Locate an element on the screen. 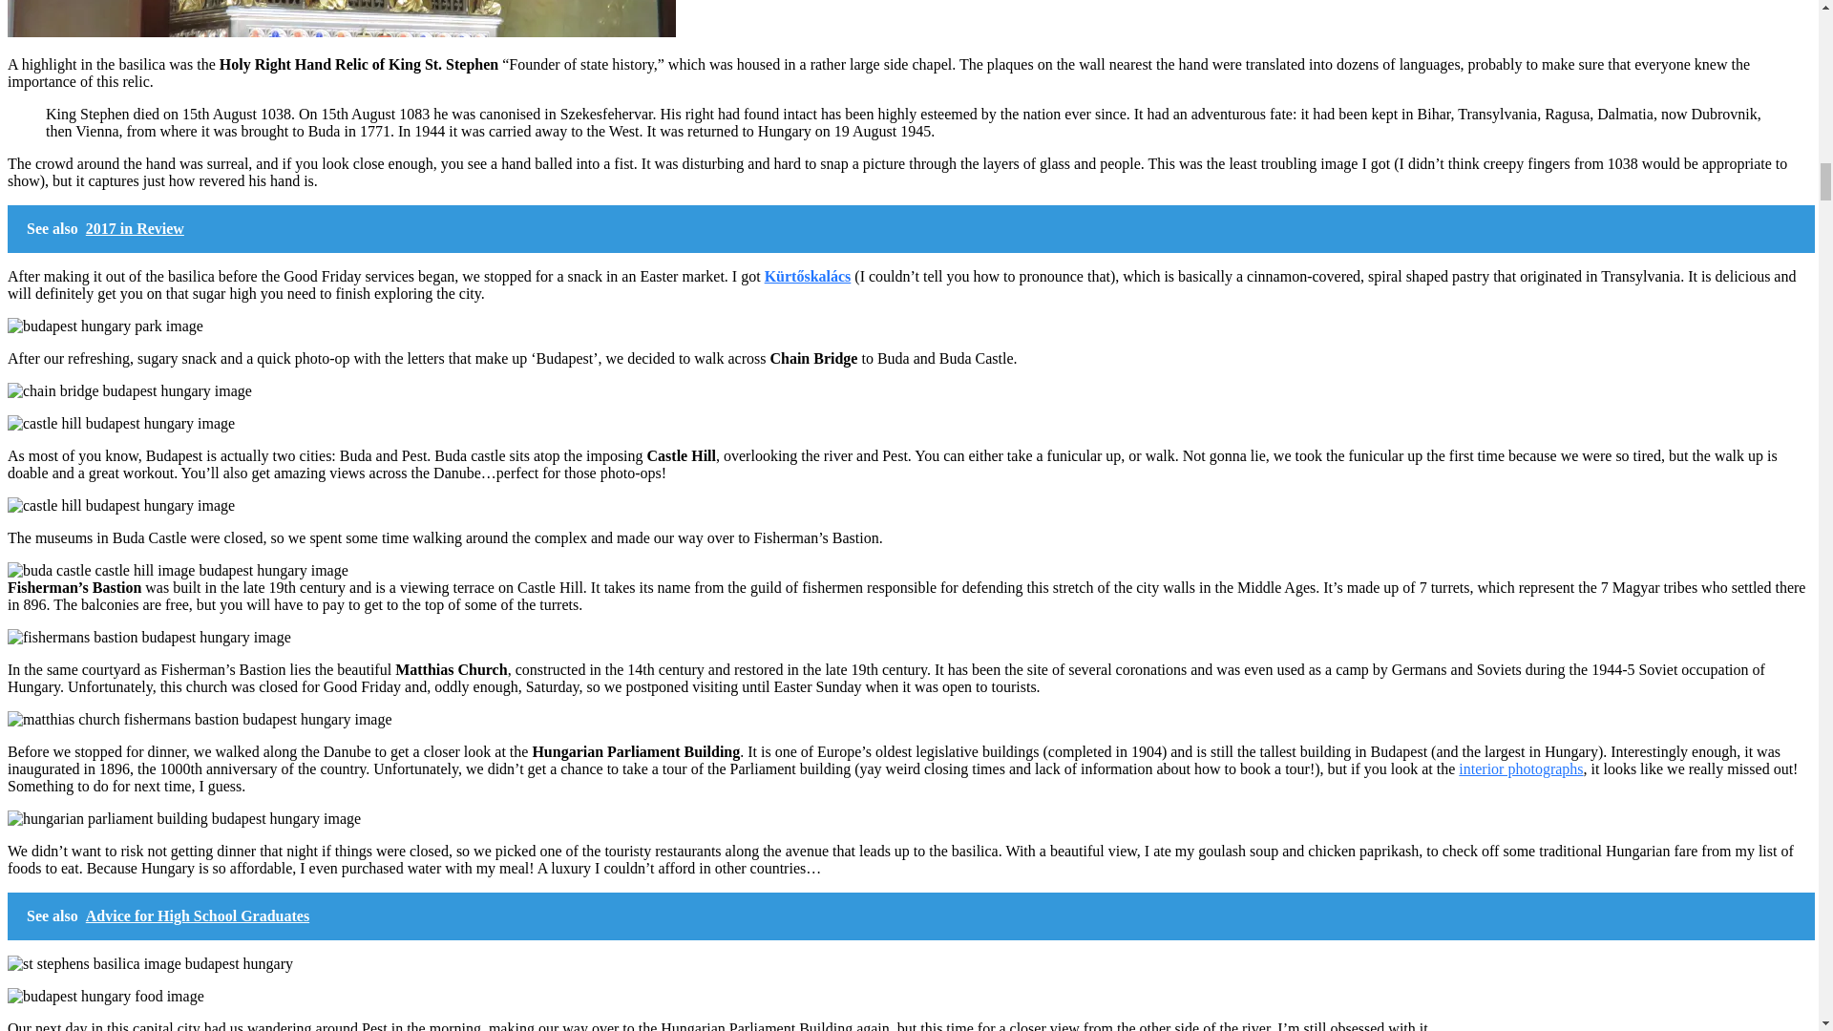  interior photographs is located at coordinates (1521, 769).